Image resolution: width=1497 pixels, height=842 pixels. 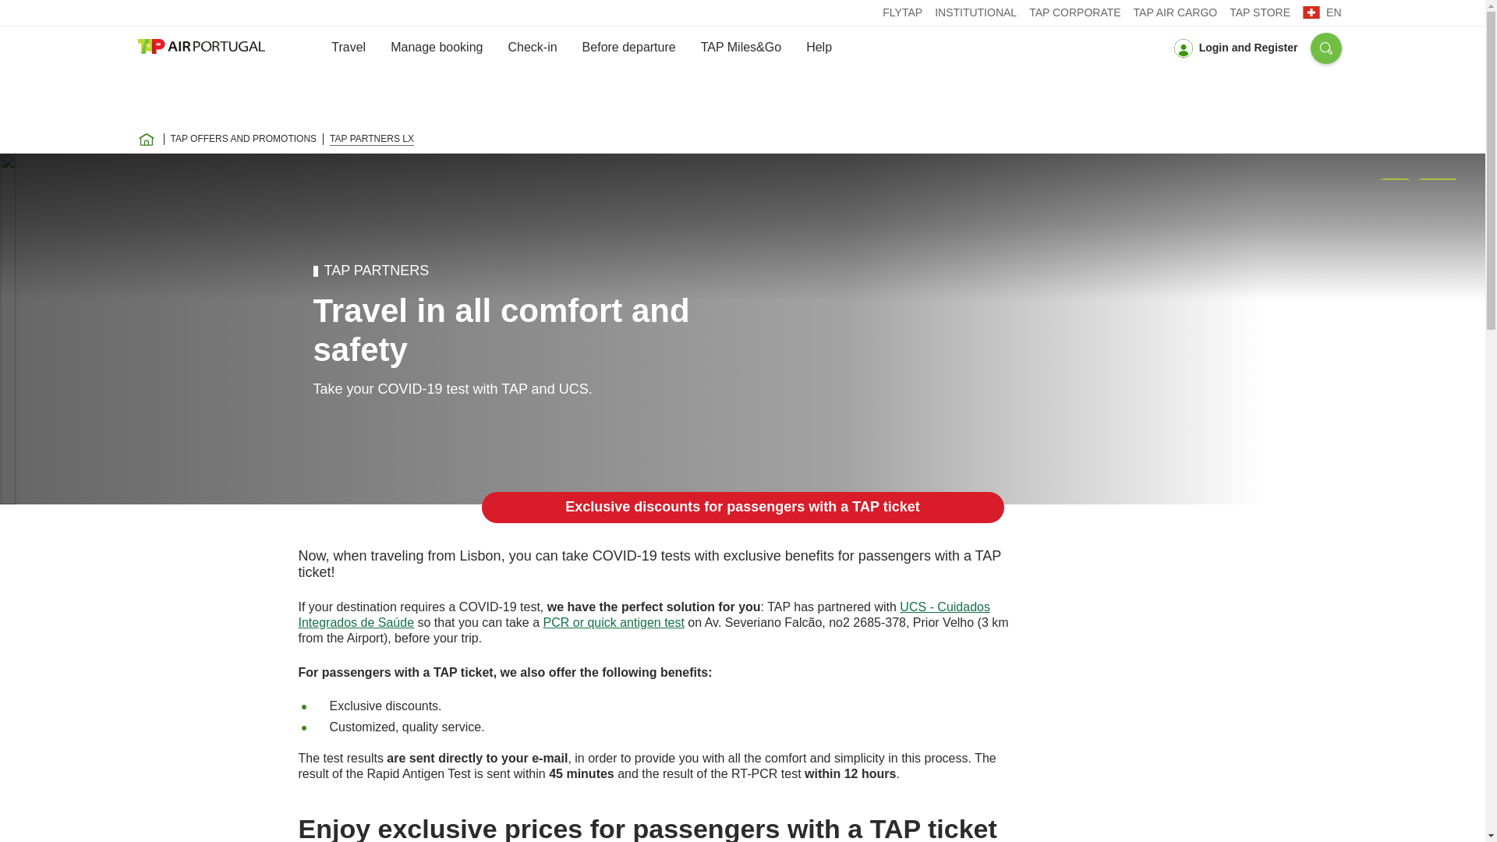 I want to click on Travel, so click(x=348, y=47).